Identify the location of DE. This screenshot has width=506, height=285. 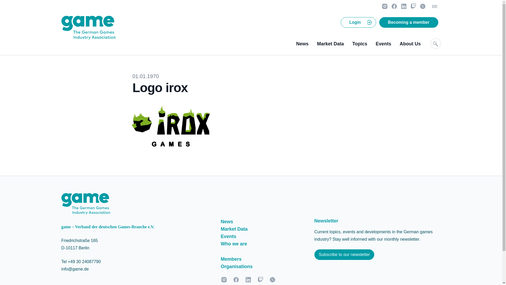
(435, 7).